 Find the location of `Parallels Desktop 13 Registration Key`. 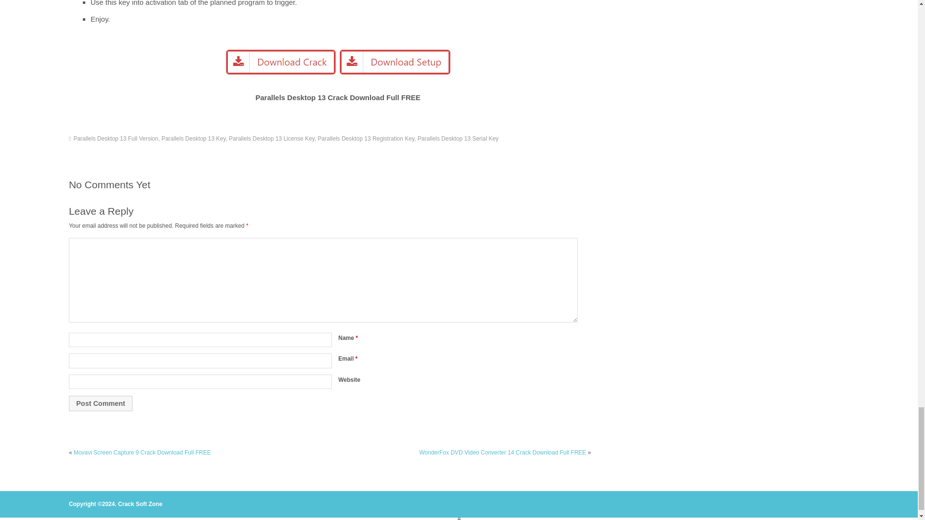

Parallels Desktop 13 Registration Key is located at coordinates (366, 138).